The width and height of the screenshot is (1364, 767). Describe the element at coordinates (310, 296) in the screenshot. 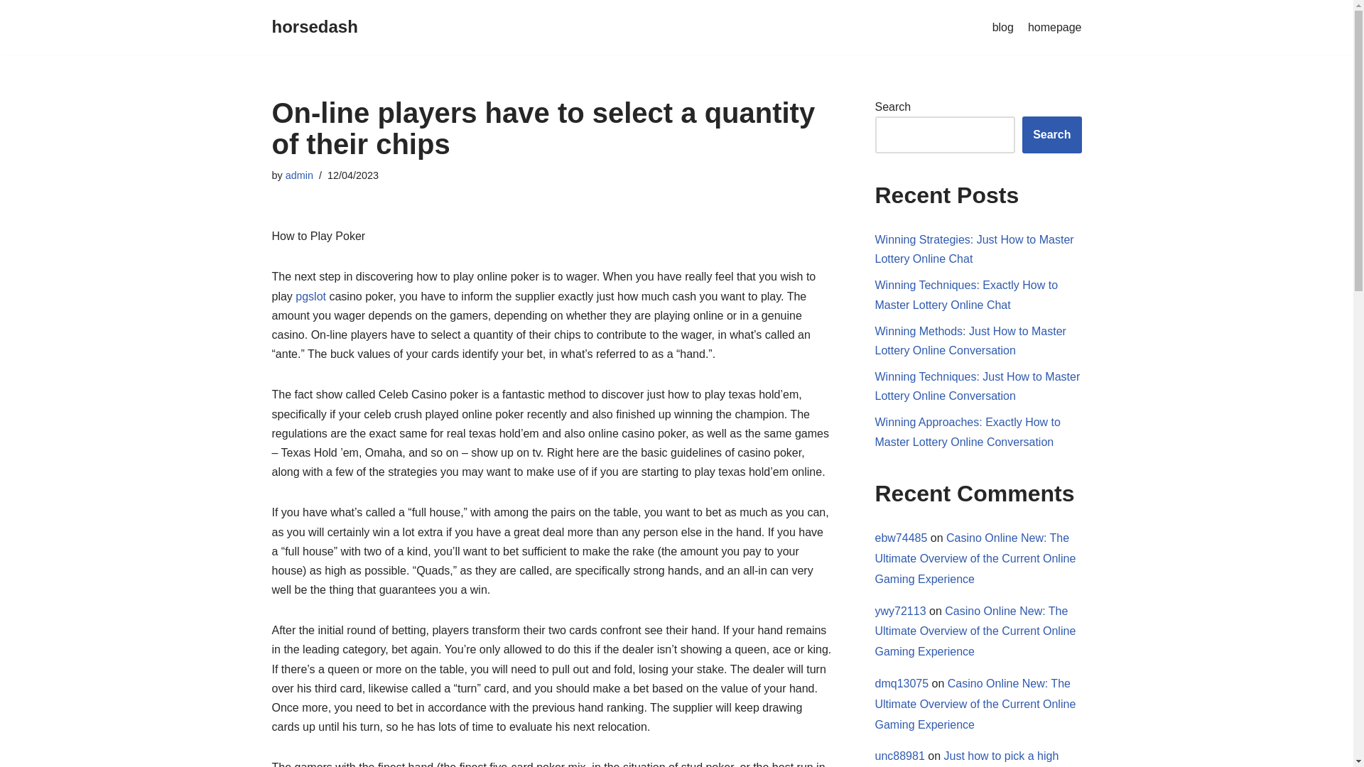

I see `pgslot` at that location.